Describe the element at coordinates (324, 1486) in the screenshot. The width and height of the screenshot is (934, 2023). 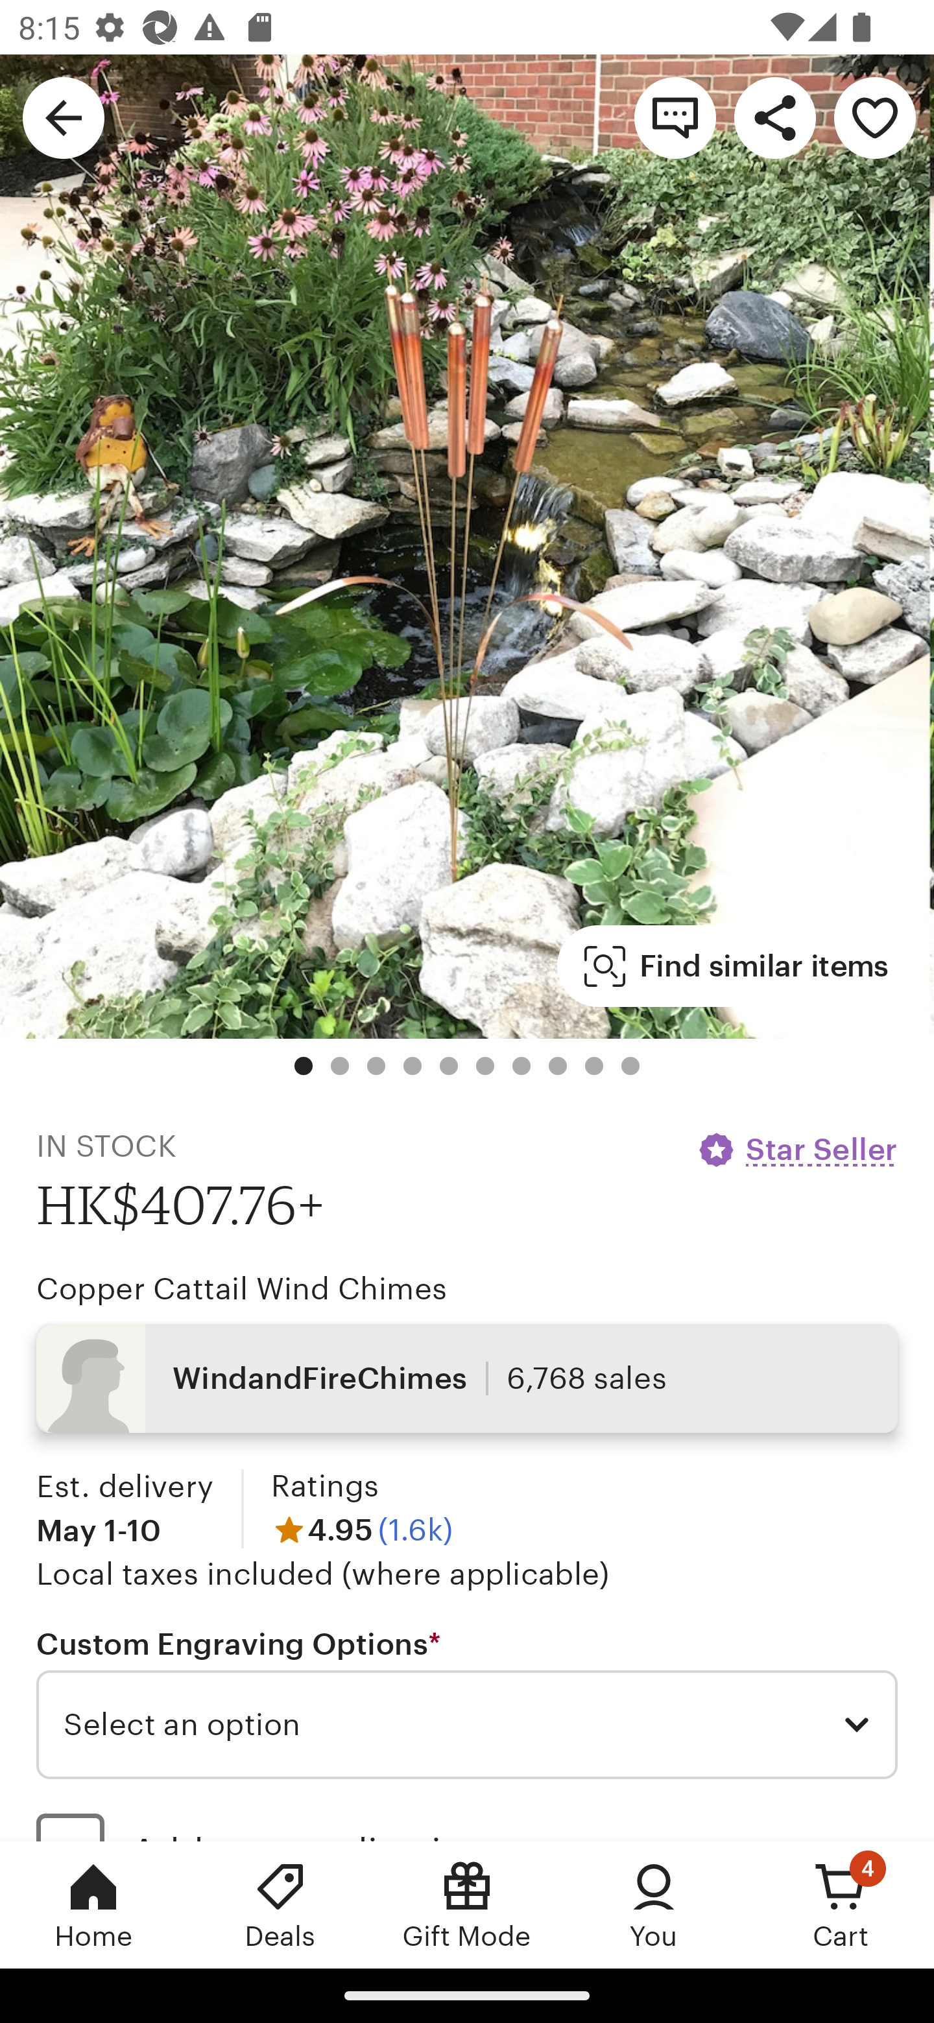
I see `Ratings` at that location.